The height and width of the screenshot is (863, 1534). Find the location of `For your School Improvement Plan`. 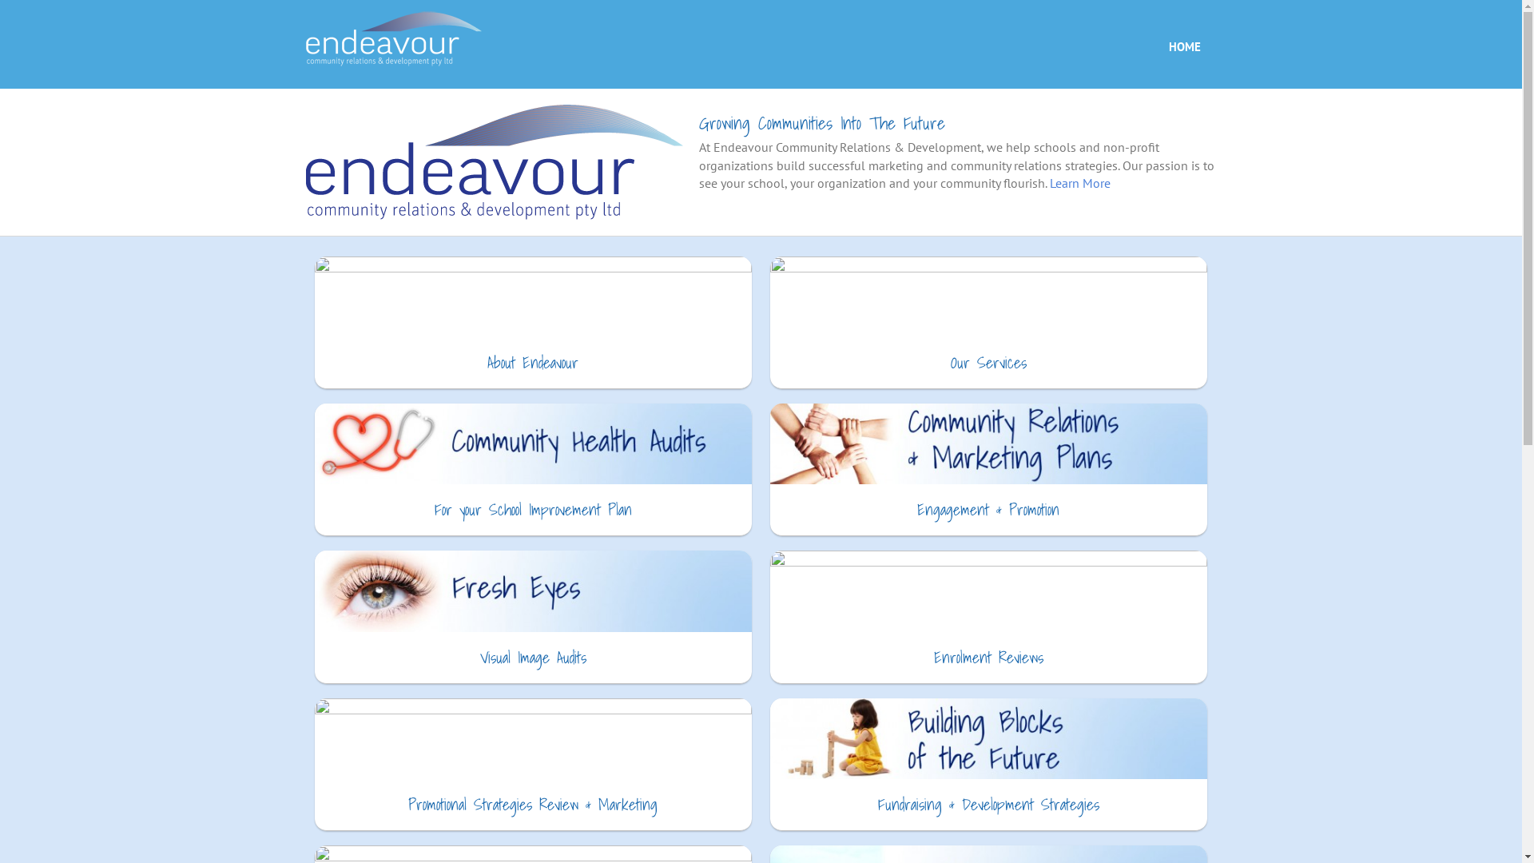

For your School Improvement Plan is located at coordinates (534, 510).